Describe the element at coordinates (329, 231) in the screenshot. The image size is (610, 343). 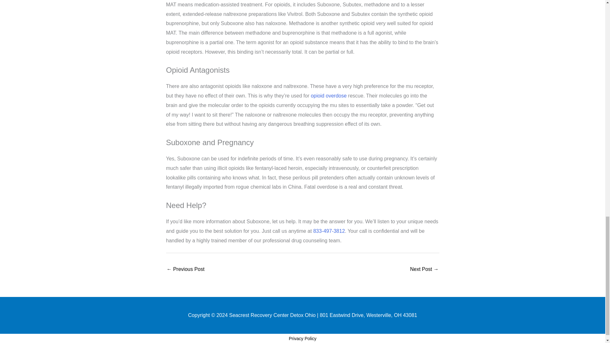
I see `833-497-3812` at that location.